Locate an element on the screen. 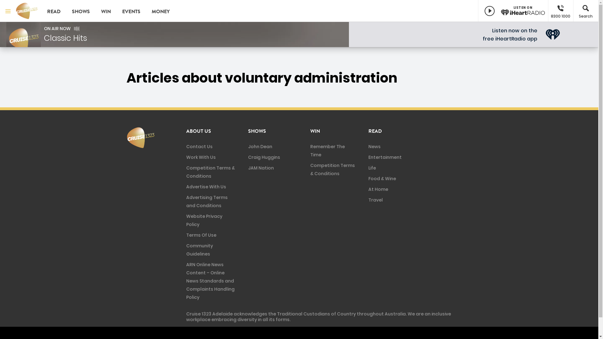  Competition Terms & Conditions is located at coordinates (332, 169).